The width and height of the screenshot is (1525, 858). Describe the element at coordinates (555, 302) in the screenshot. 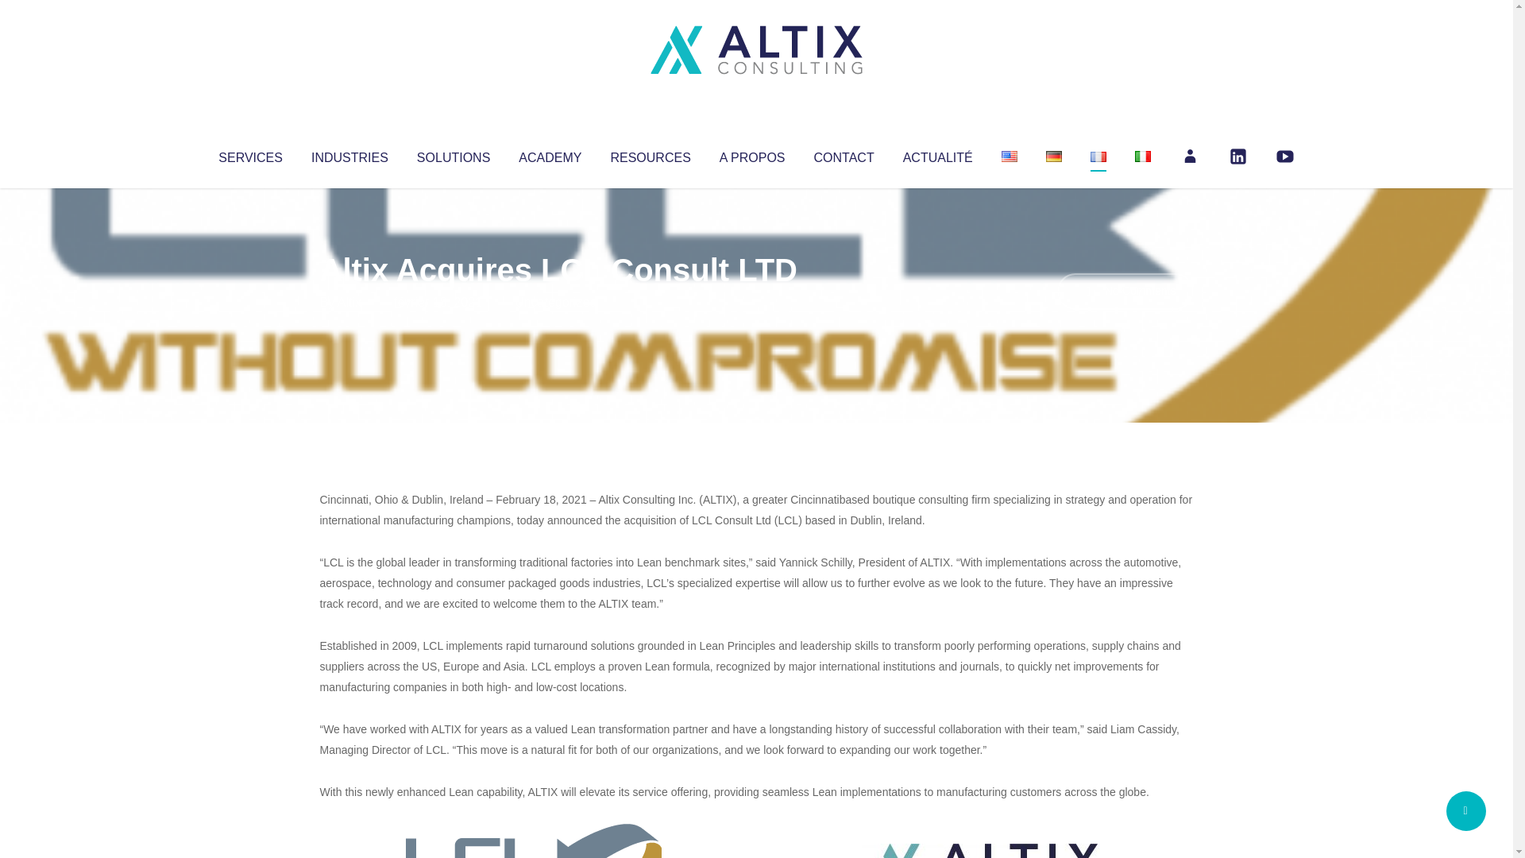

I see `Uncategorized` at that location.